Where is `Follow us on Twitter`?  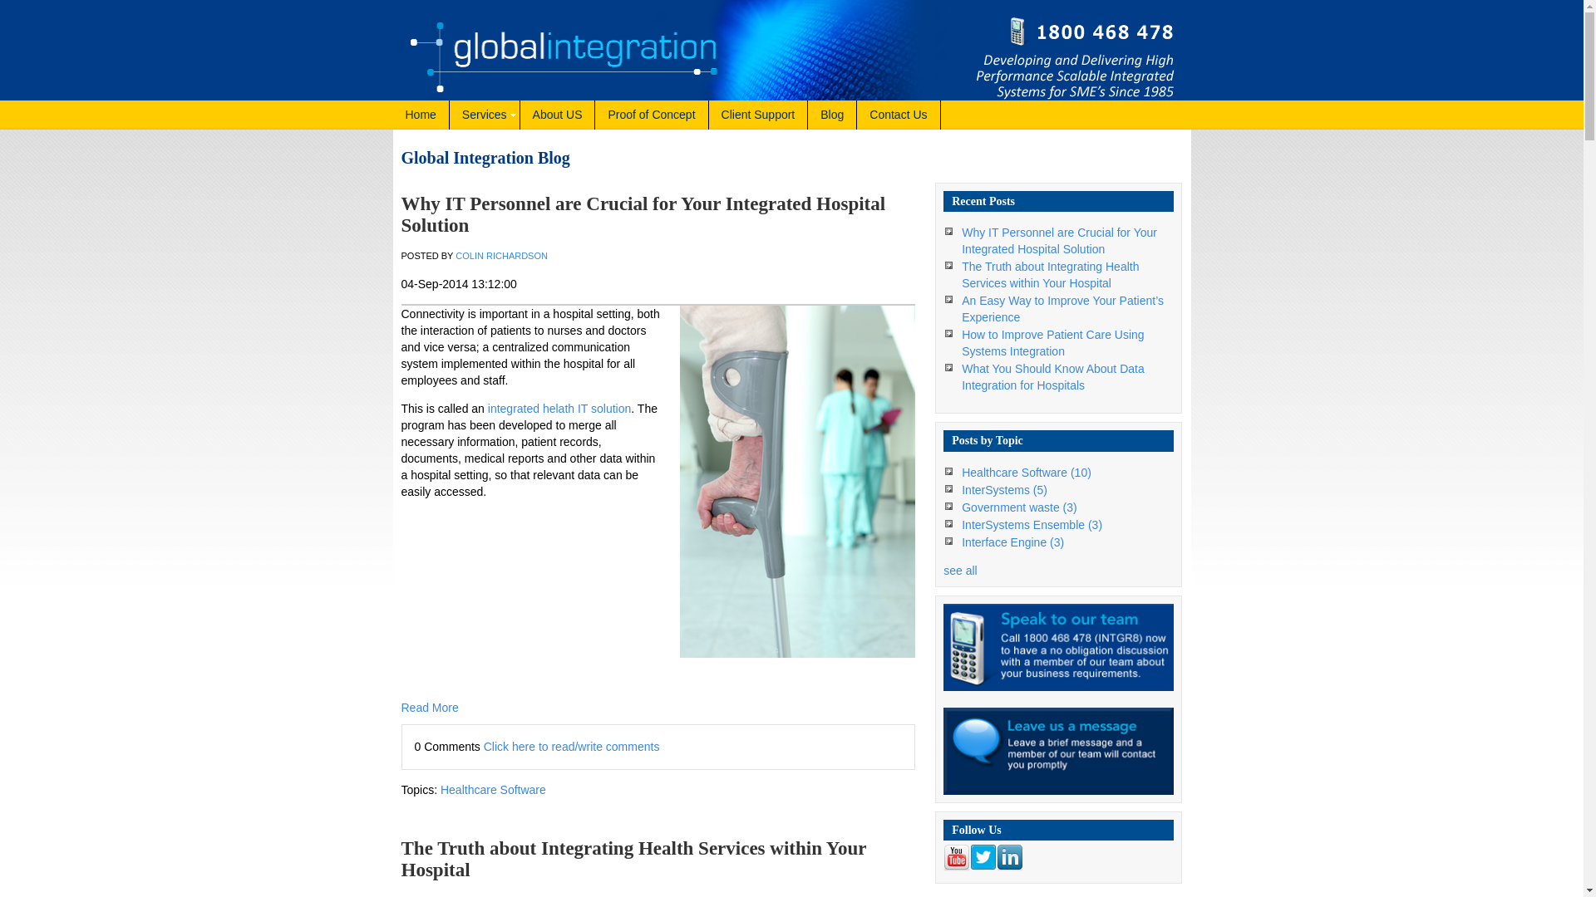
Follow us on Twitter is located at coordinates (983, 858).